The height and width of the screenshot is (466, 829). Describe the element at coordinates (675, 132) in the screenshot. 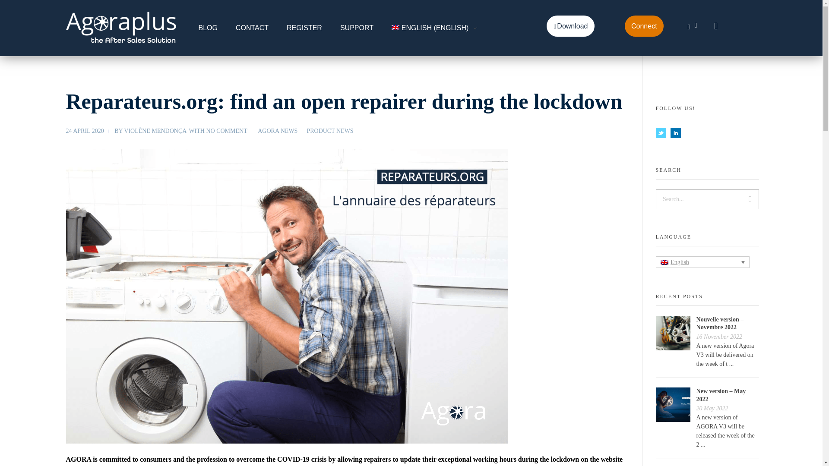

I see `Follow Us on LinkedIn` at that location.